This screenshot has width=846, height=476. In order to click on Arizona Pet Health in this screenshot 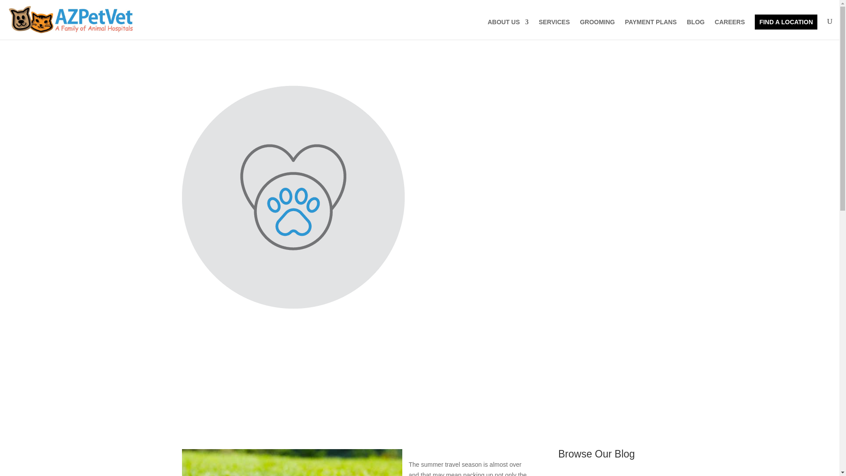, I will do `click(440, 343)`.